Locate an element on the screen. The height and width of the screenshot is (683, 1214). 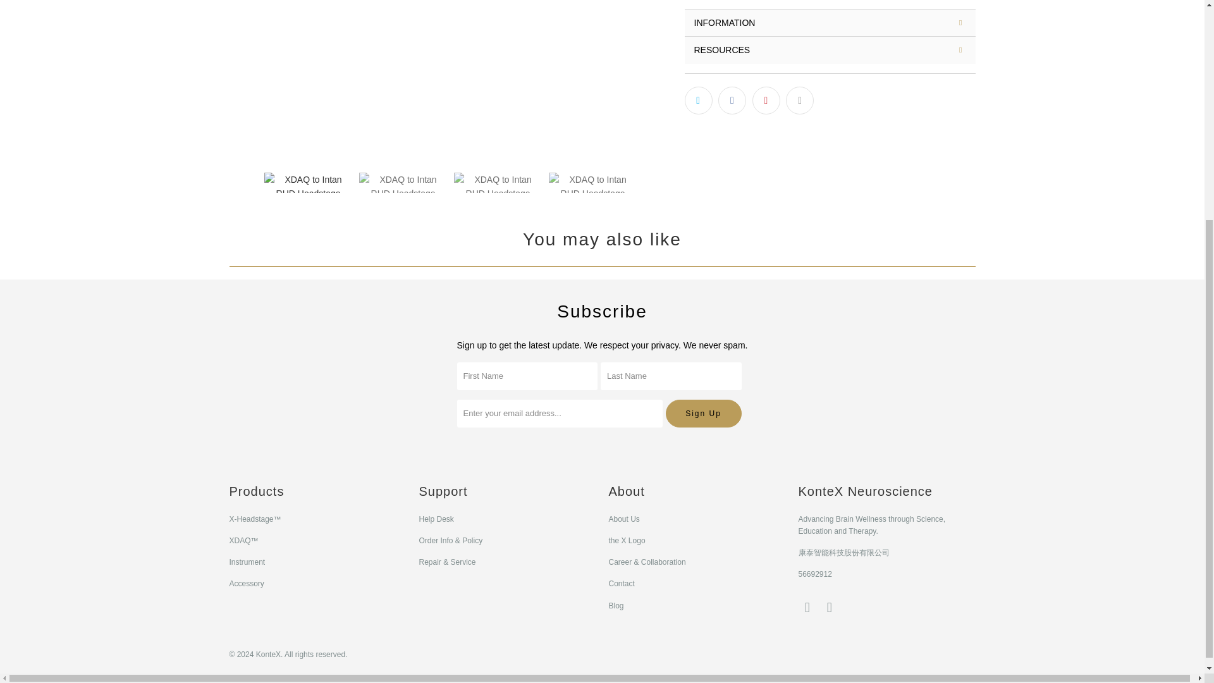
Sign Up is located at coordinates (703, 414).